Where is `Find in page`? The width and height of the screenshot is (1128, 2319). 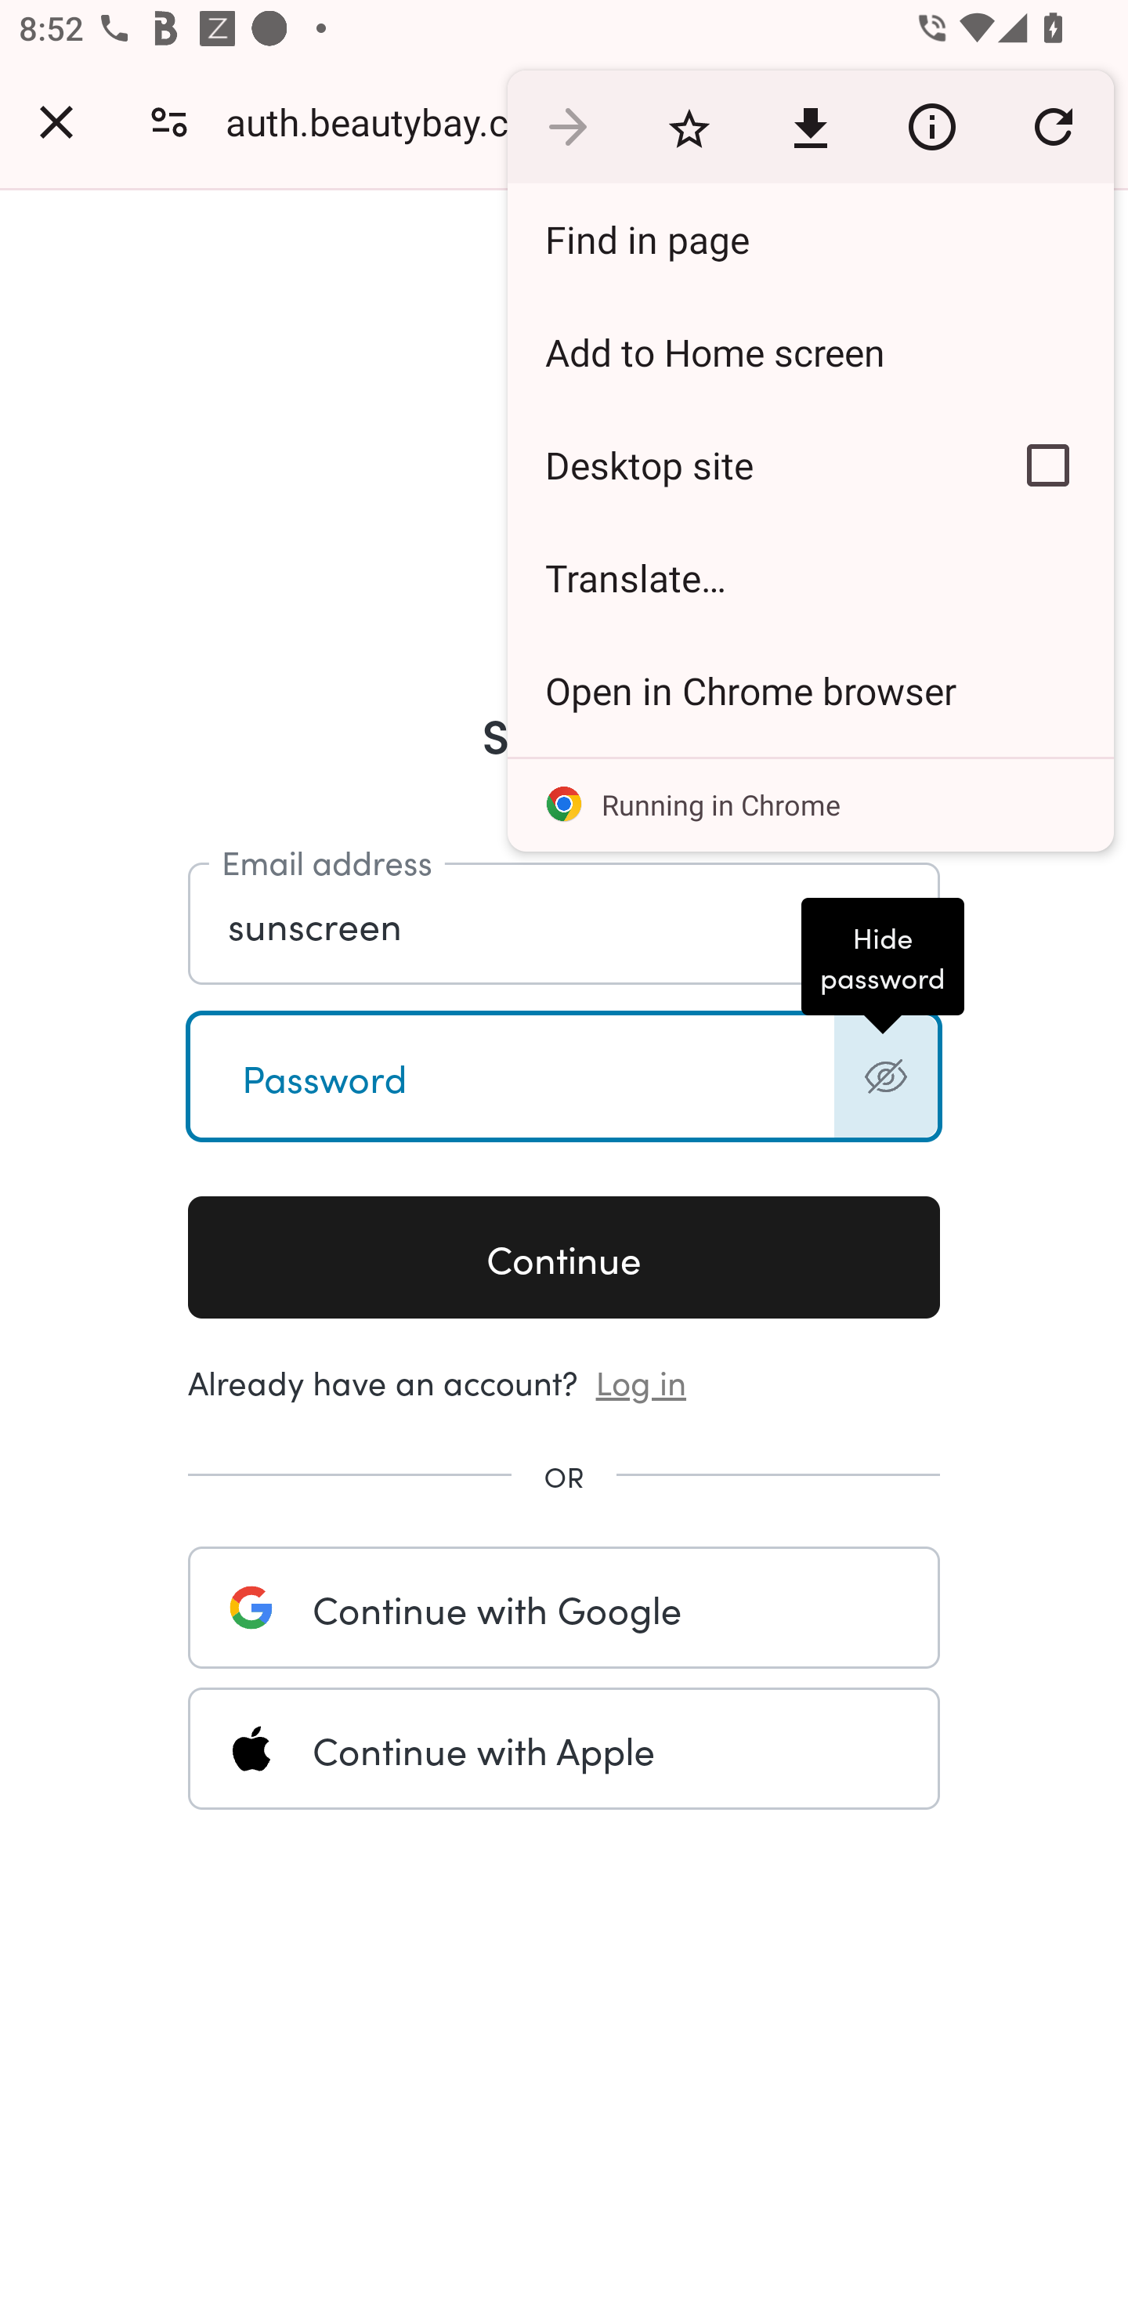
Find in page is located at coordinates (811, 240).